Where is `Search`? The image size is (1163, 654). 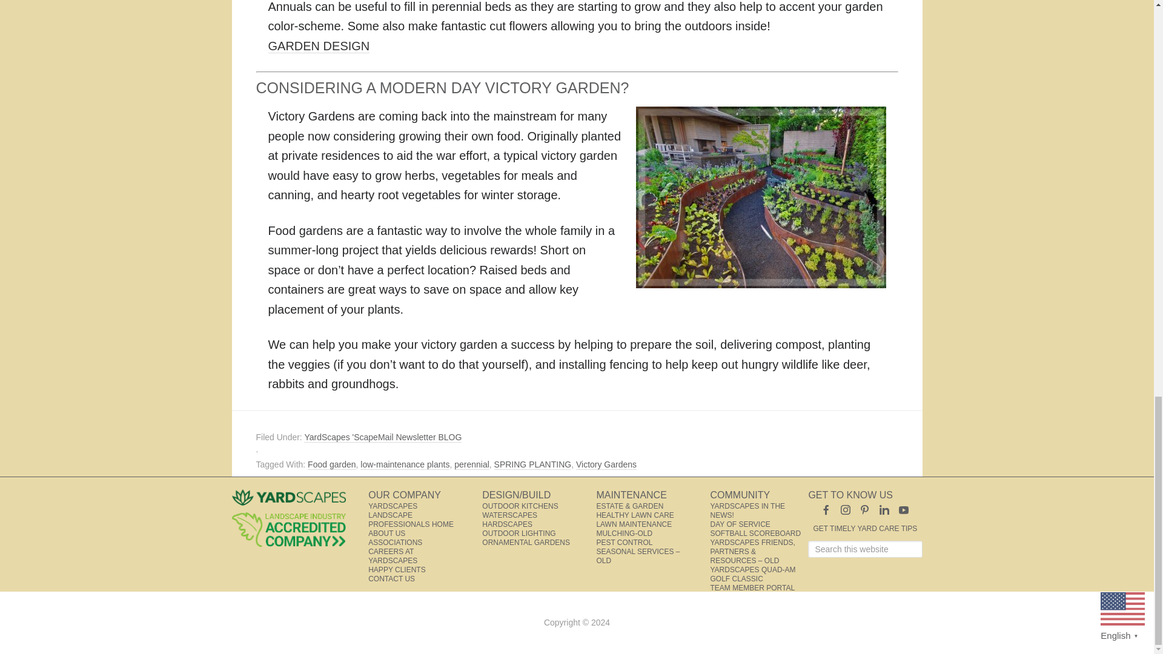
Search is located at coordinates (928, 540).